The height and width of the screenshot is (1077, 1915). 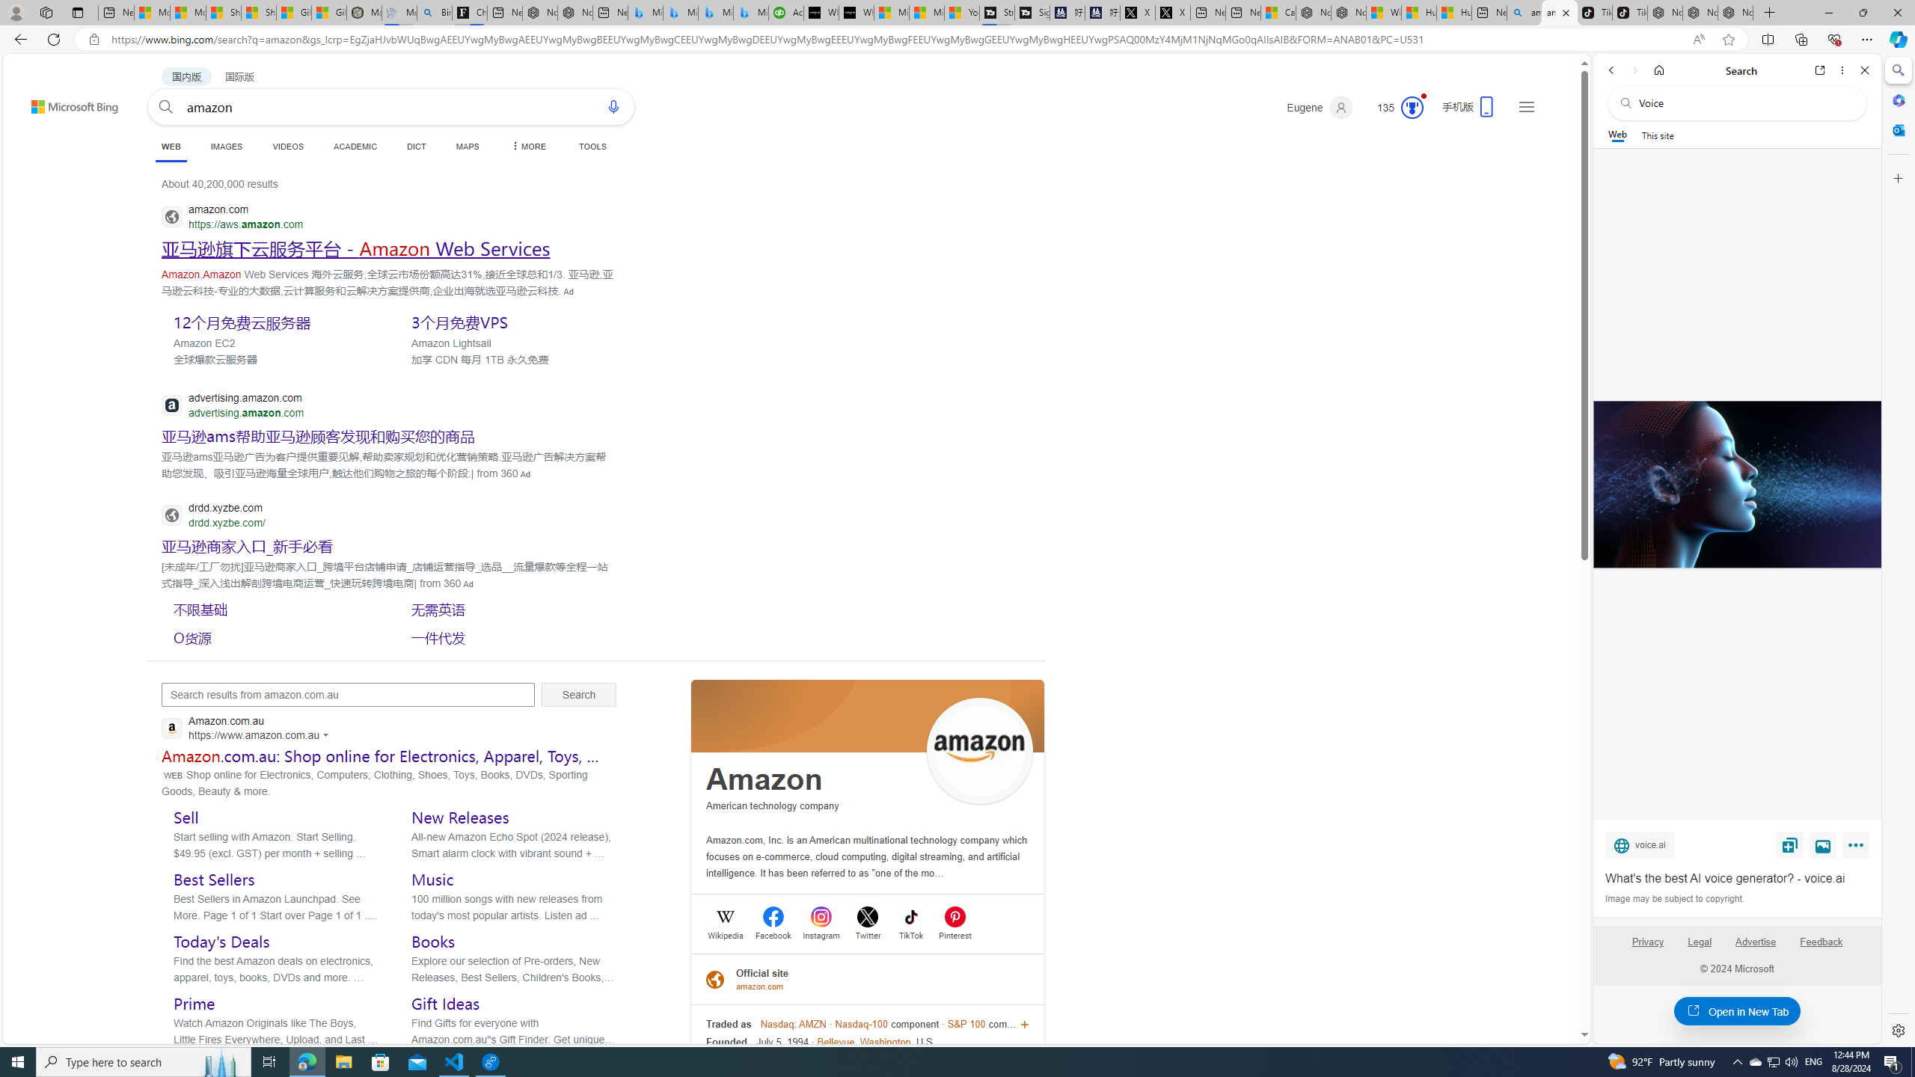 What do you see at coordinates (470, 13) in the screenshot?
I see `Chloe Sorvino` at bounding box center [470, 13].